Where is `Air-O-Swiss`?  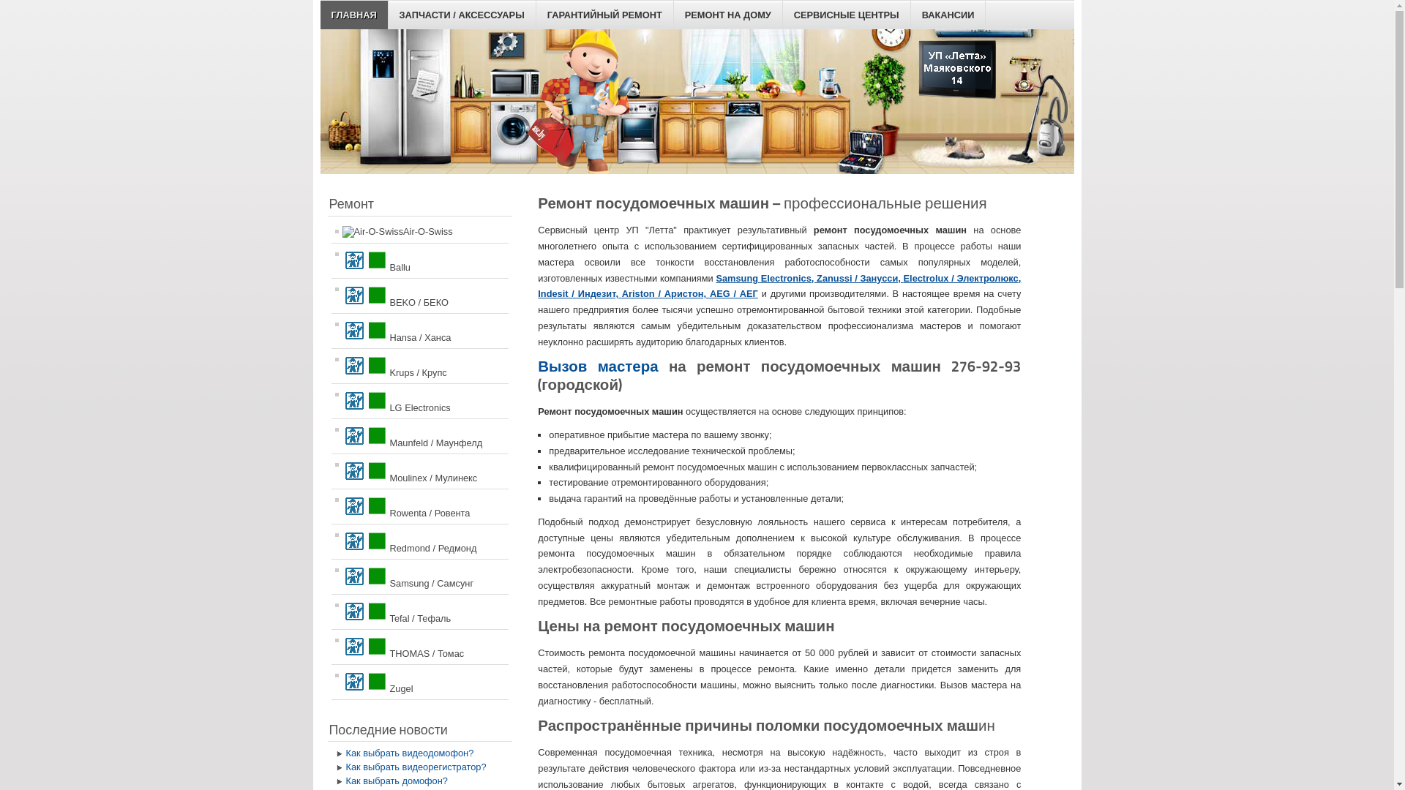 Air-O-Swiss is located at coordinates (420, 232).